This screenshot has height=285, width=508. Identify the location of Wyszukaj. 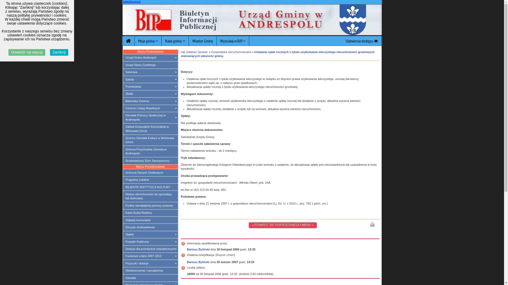
(252, 63).